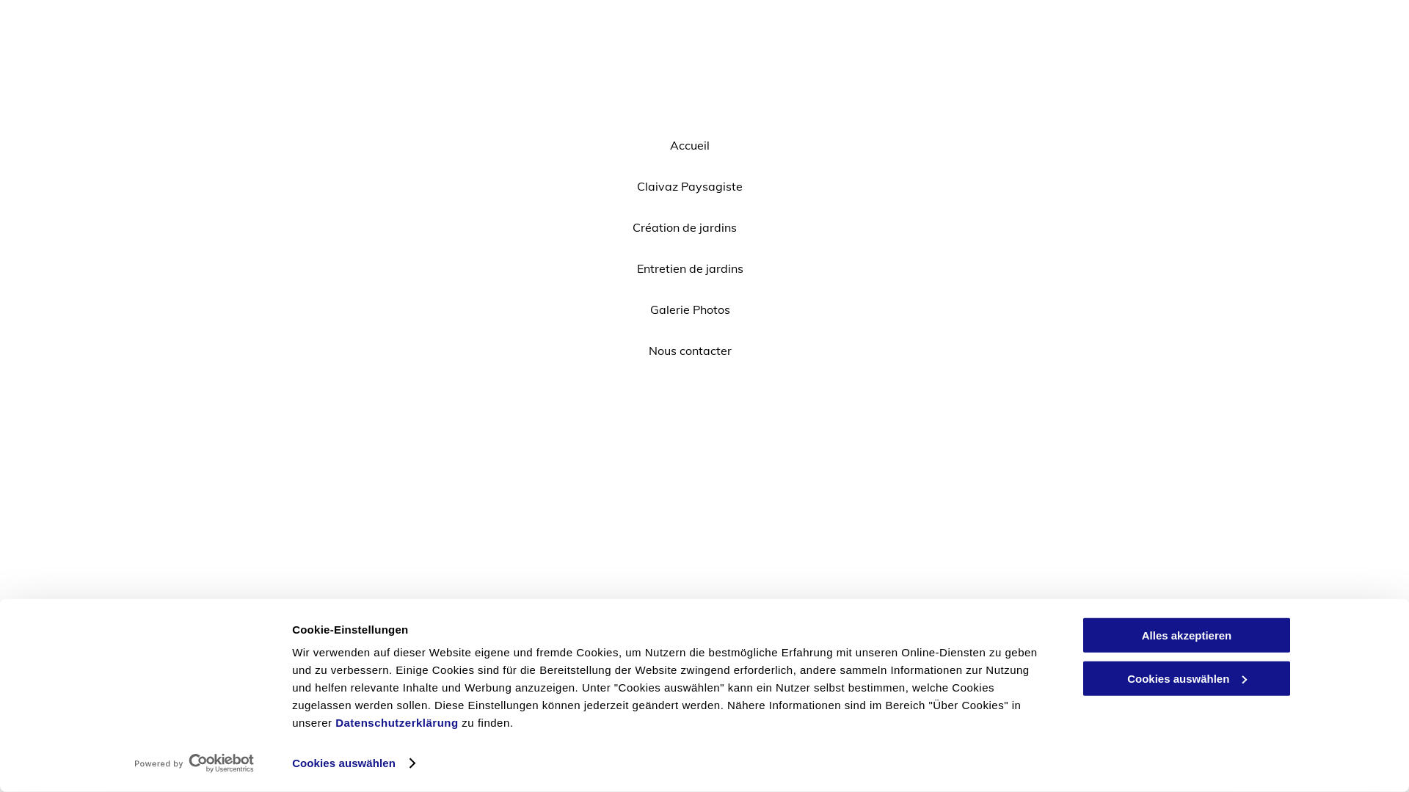  What do you see at coordinates (690, 309) in the screenshot?
I see `Galerie Photos` at bounding box center [690, 309].